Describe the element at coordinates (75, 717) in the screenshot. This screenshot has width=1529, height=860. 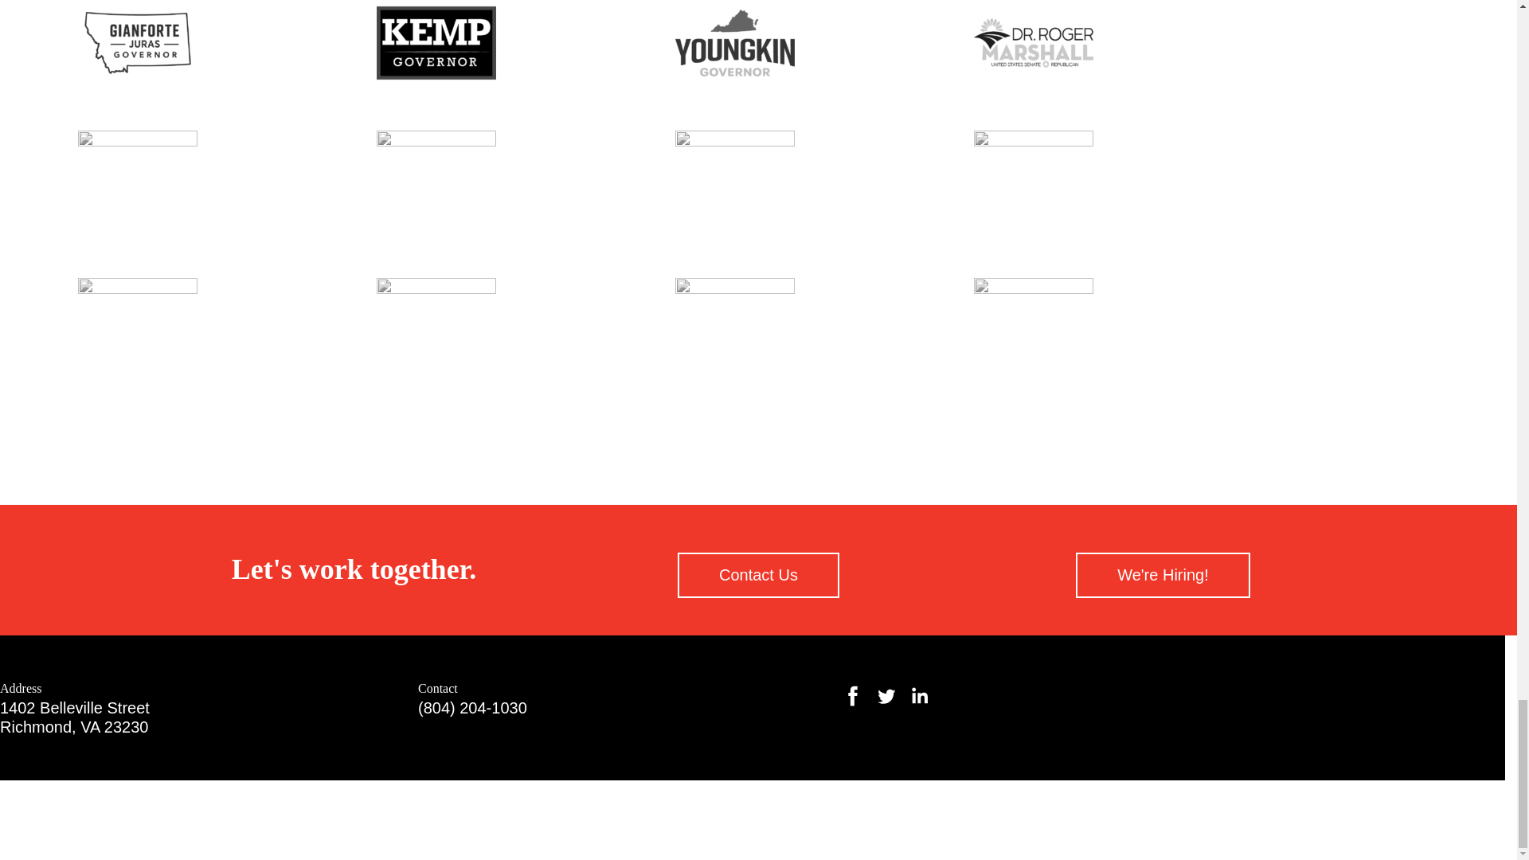
I see `Contact Us` at that location.